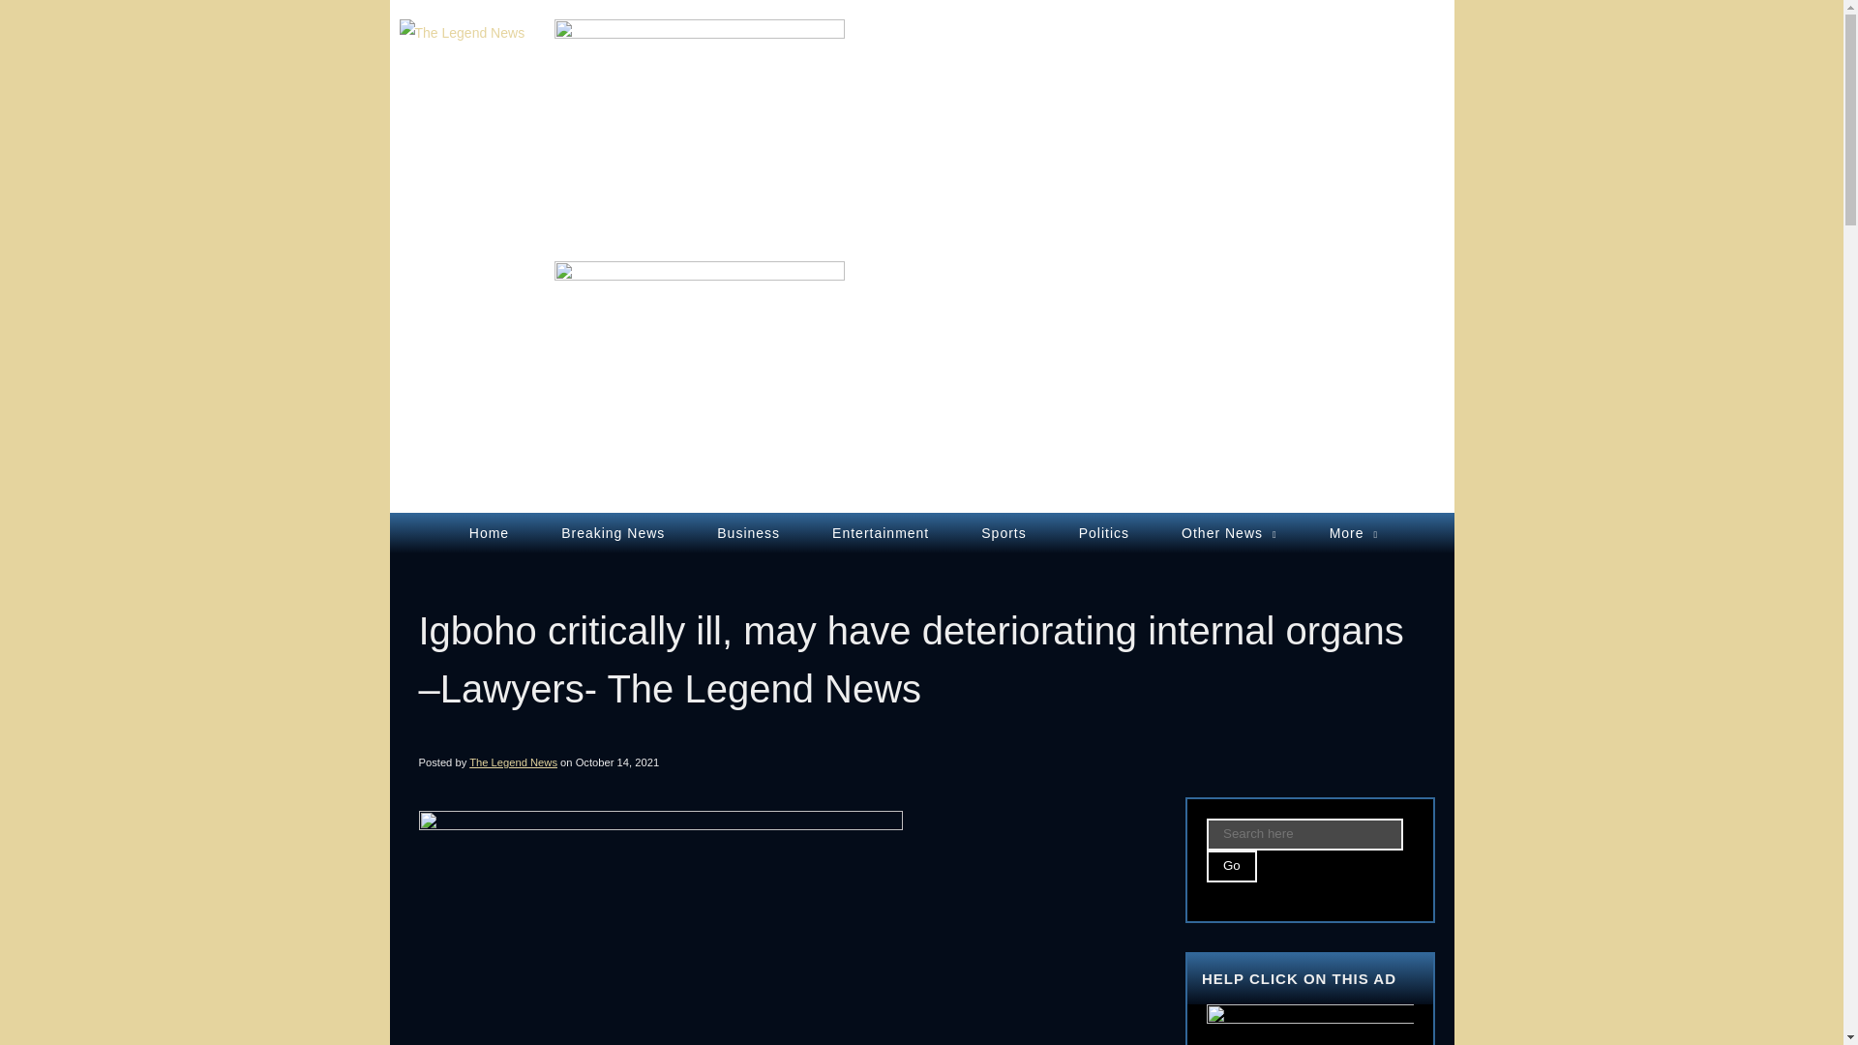  Describe the element at coordinates (513, 761) in the screenshot. I see `Posts by The Legend News` at that location.